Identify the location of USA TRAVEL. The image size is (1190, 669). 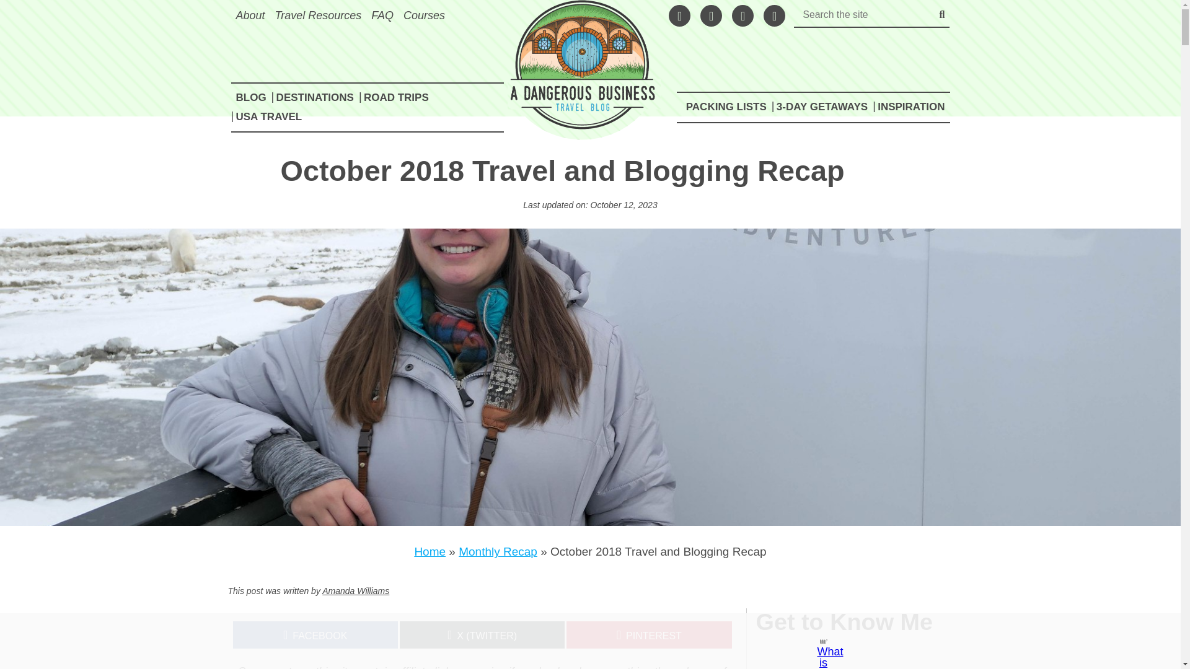
(269, 117).